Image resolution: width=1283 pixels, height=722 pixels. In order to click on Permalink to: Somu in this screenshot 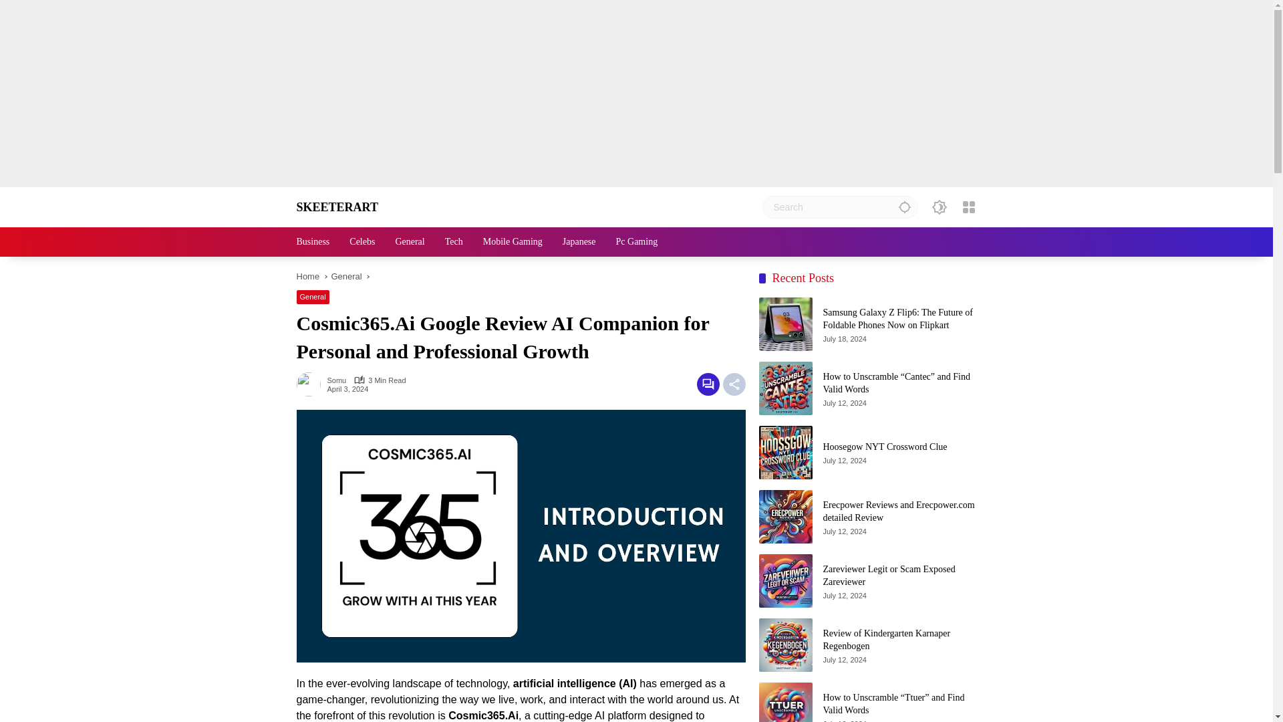, I will do `click(311, 384)`.